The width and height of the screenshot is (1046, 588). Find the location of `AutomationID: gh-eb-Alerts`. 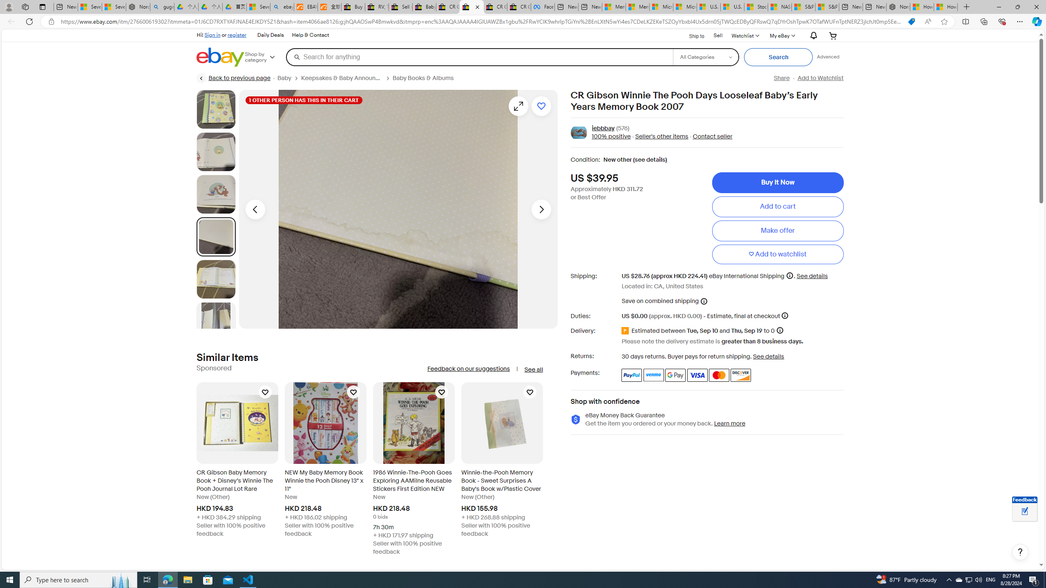

AutomationID: gh-eb-Alerts is located at coordinates (812, 36).